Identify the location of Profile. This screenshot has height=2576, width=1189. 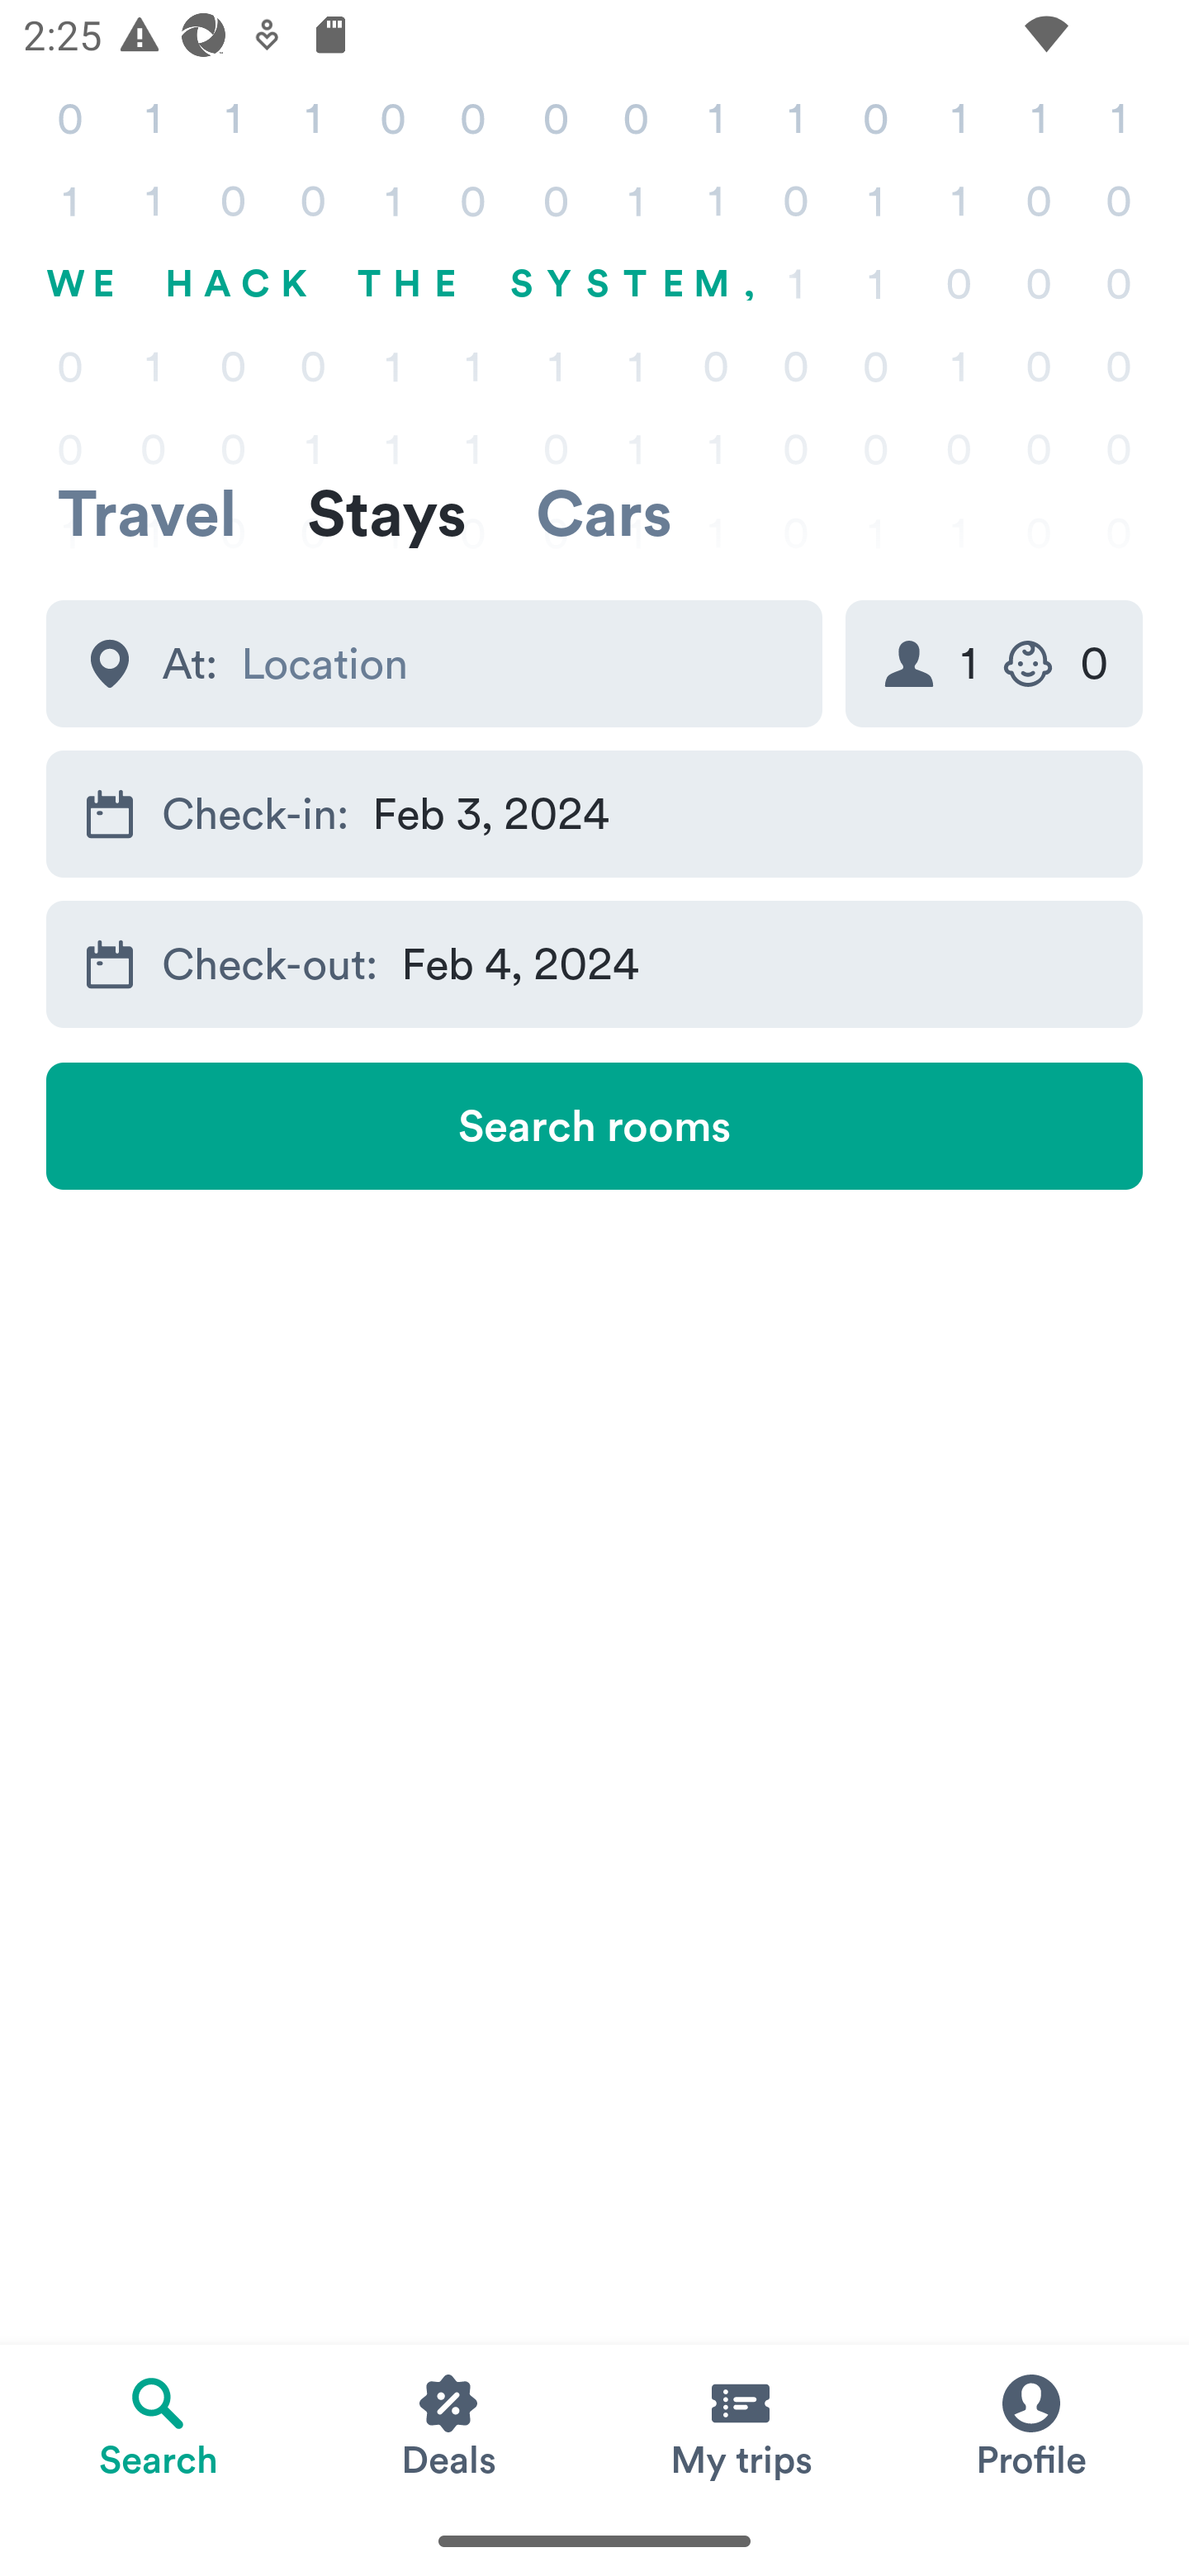
(1030, 2425).